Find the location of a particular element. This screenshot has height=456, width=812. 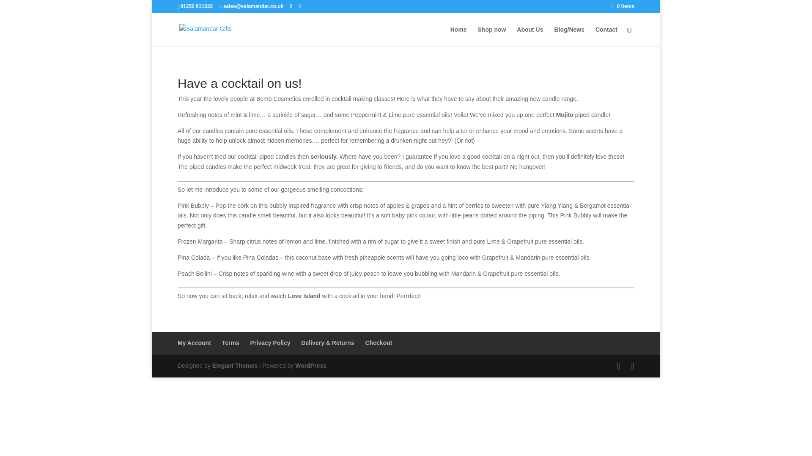

About Us is located at coordinates (529, 36).